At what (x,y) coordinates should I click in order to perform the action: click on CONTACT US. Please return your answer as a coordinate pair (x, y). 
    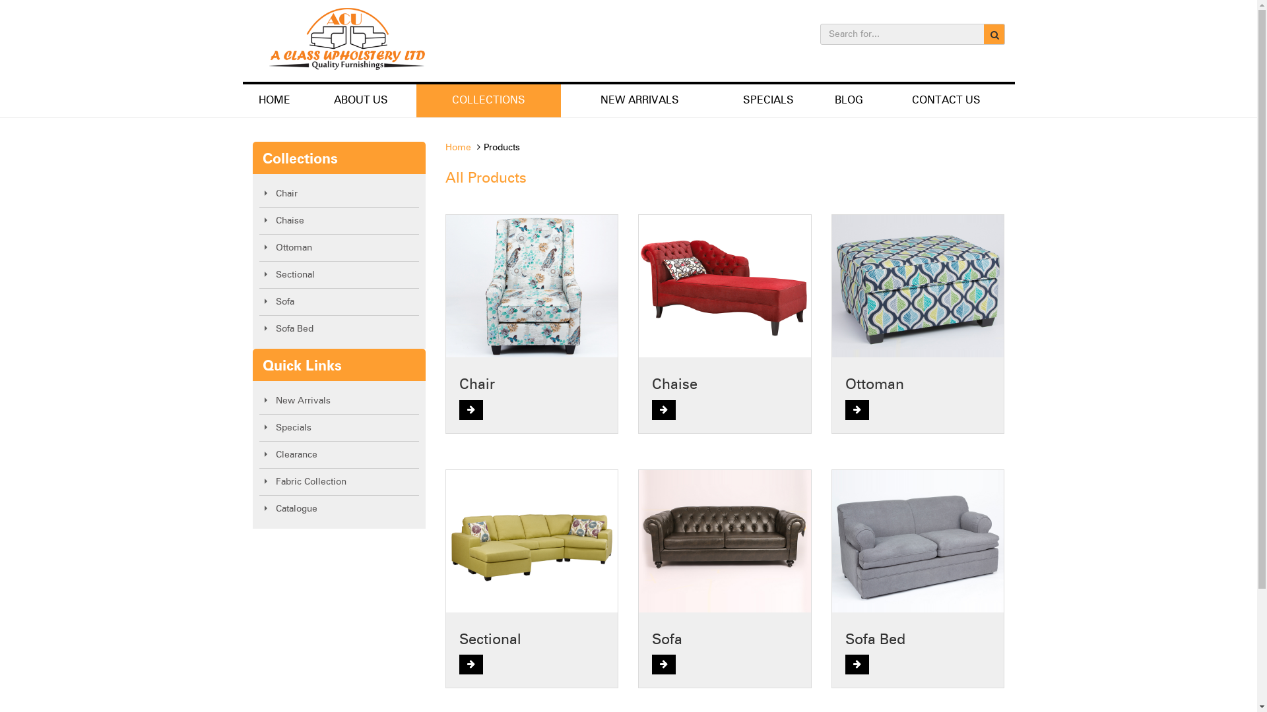
    Looking at the image, I should click on (946, 101).